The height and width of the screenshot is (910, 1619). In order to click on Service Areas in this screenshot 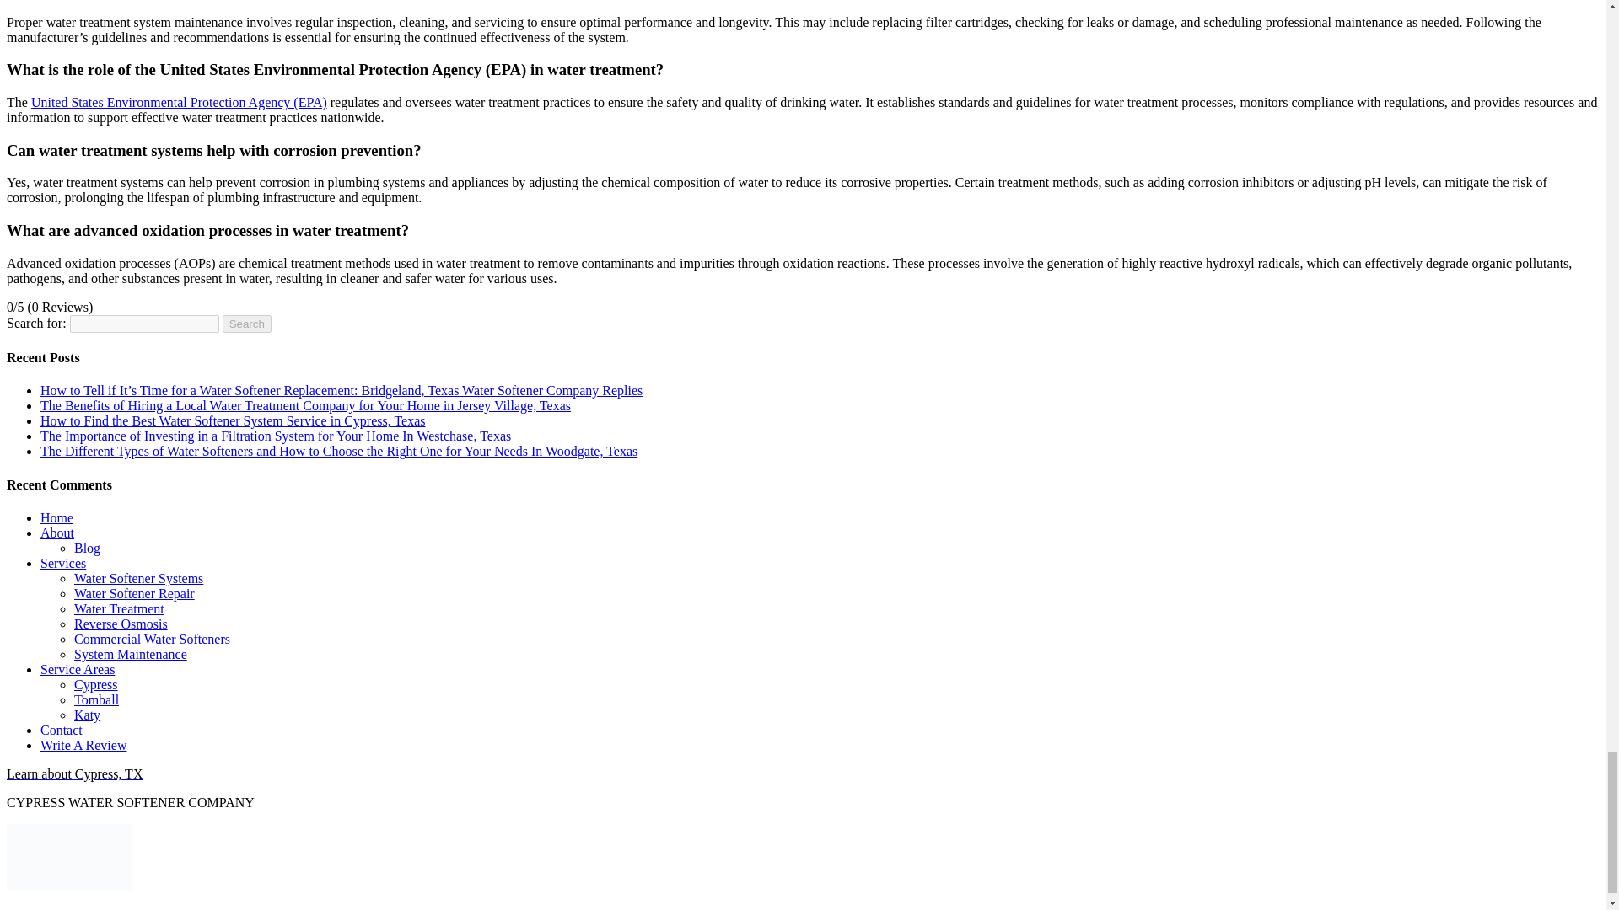, I will do `click(78, 669)`.